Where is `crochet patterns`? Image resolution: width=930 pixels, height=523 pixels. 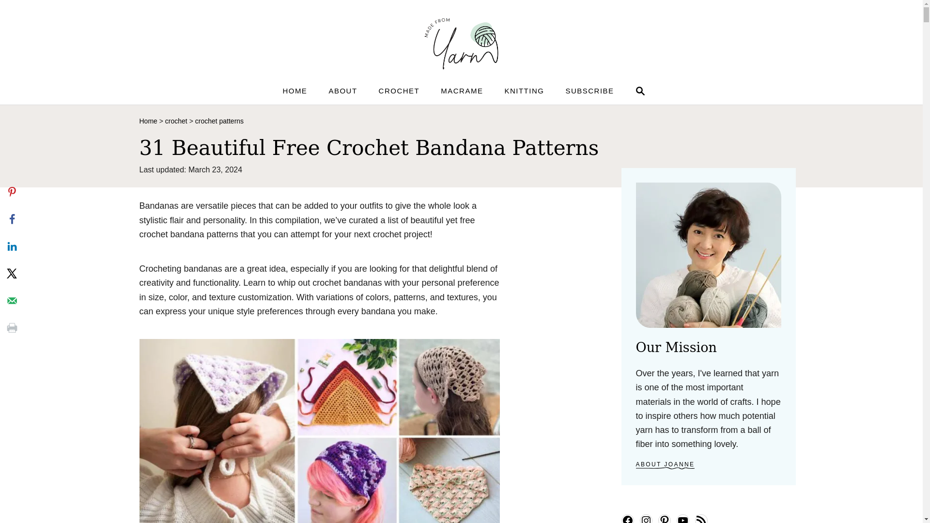
crochet patterns is located at coordinates (219, 121).